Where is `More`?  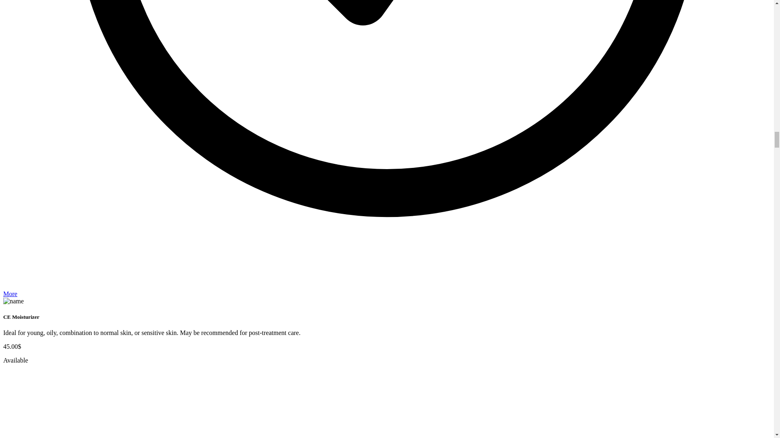
More is located at coordinates (10, 294).